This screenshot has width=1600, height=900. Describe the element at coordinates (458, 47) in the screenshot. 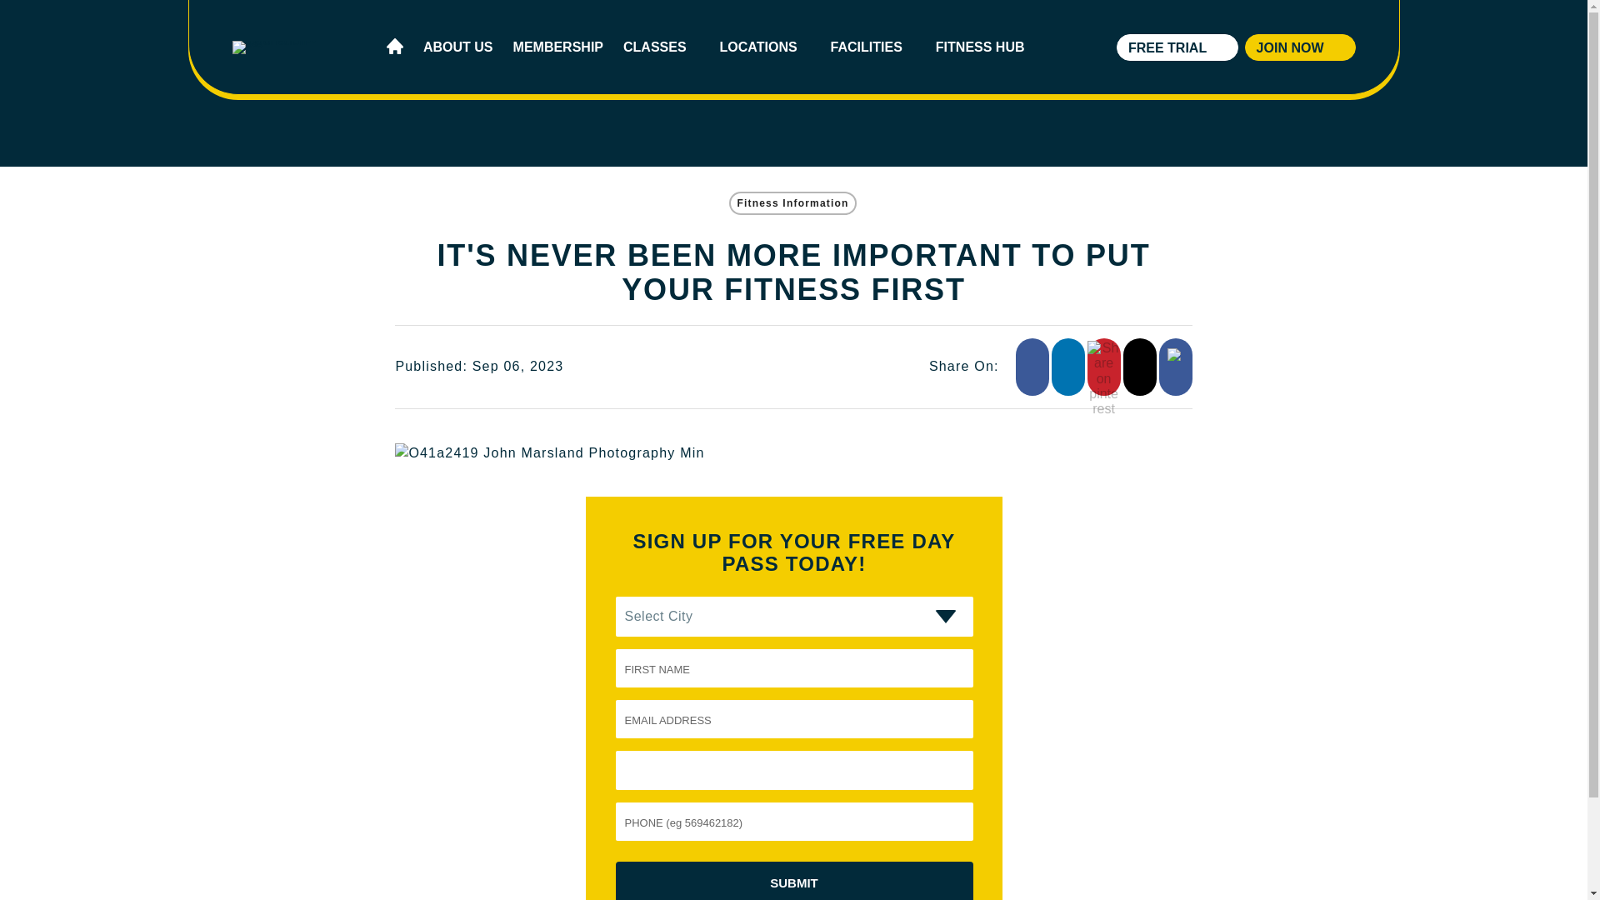

I see `ABOUT US` at that location.